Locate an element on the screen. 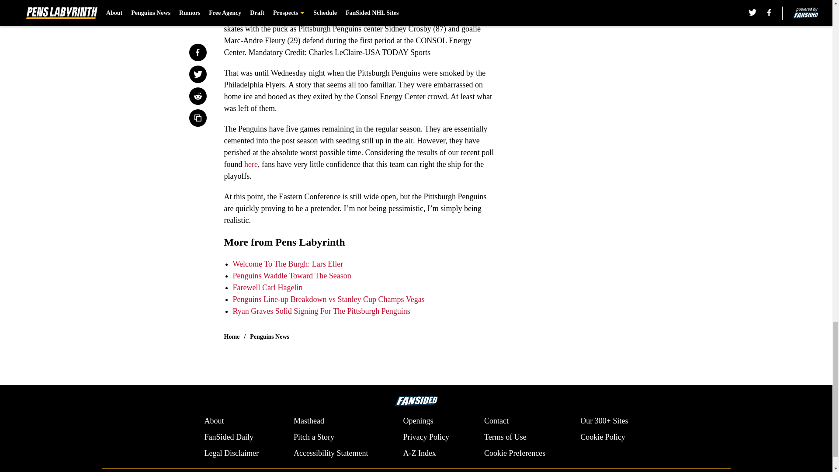  Welcome To The Burgh: Lars Eller is located at coordinates (288, 264).